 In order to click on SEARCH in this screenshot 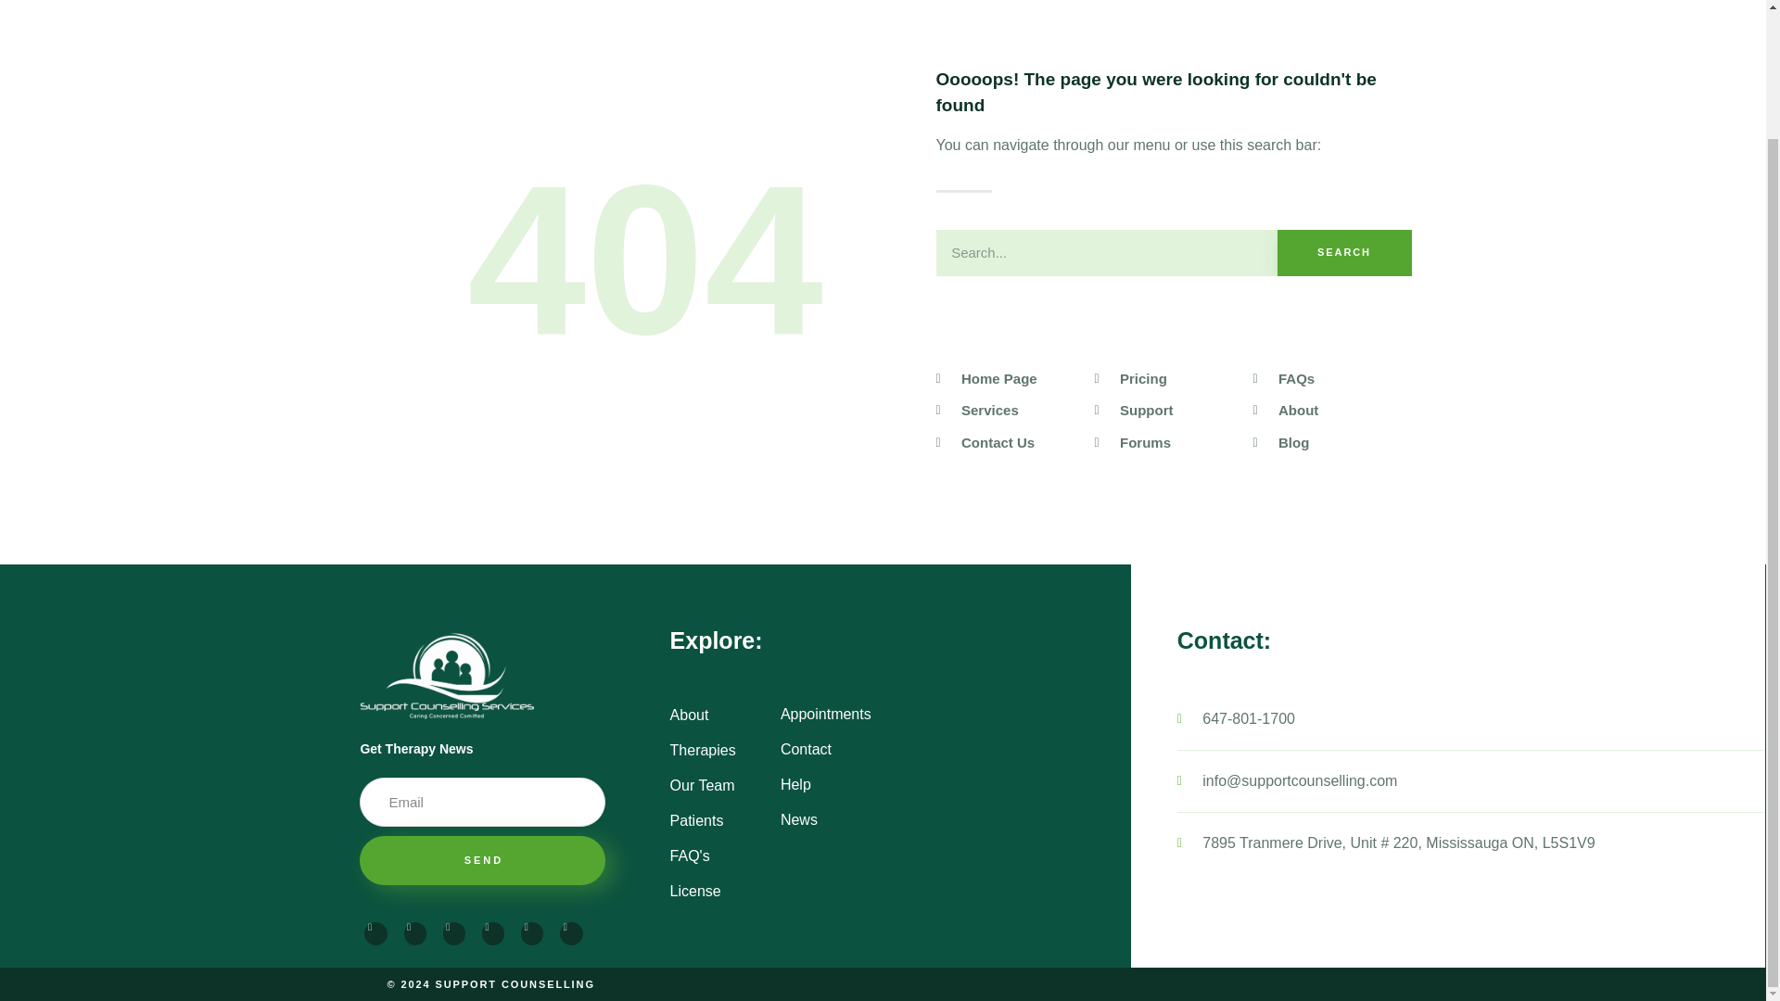, I will do `click(1344, 253)`.